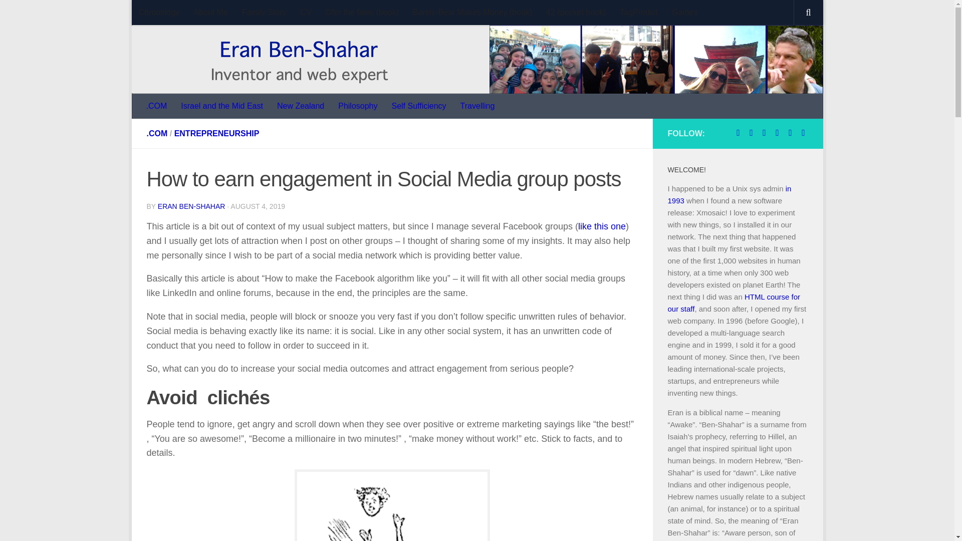  I want to click on like this one, so click(602, 226).